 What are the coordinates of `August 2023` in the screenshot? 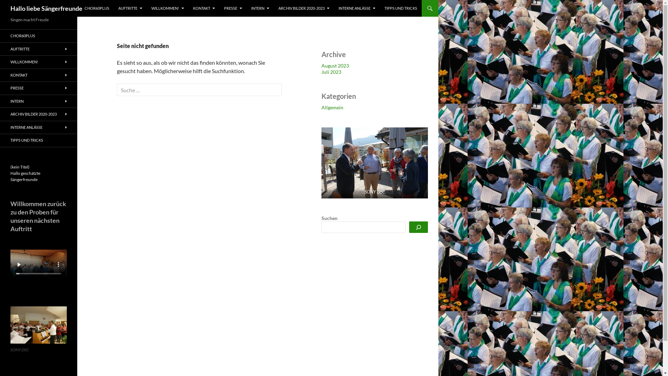 It's located at (335, 65).